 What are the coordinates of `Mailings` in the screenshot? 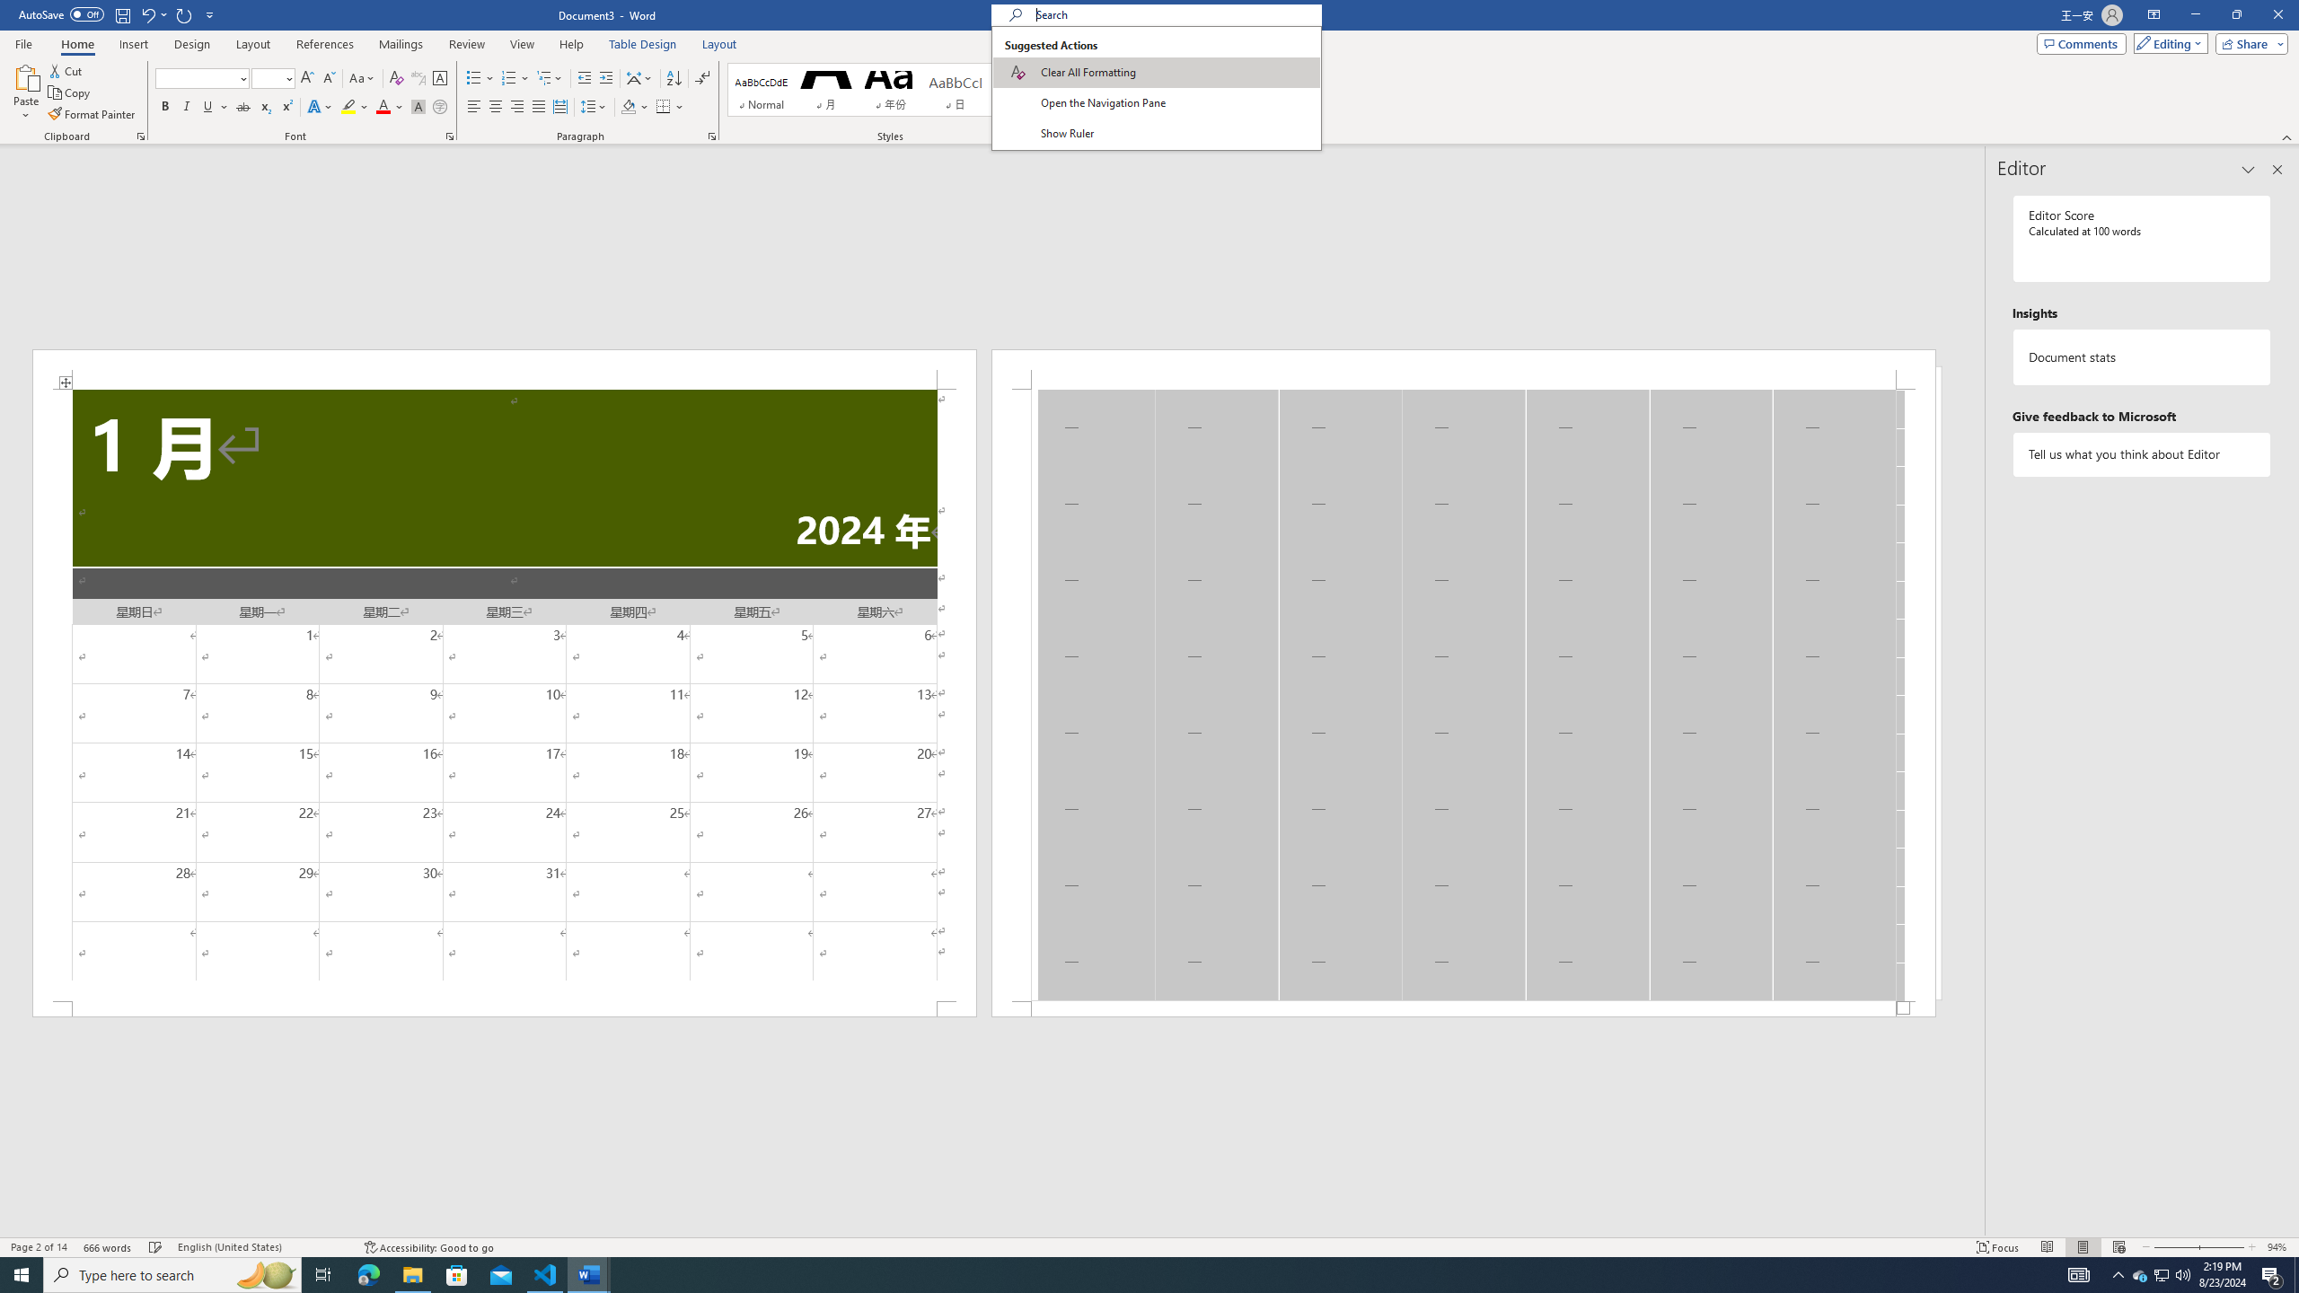 It's located at (401, 44).